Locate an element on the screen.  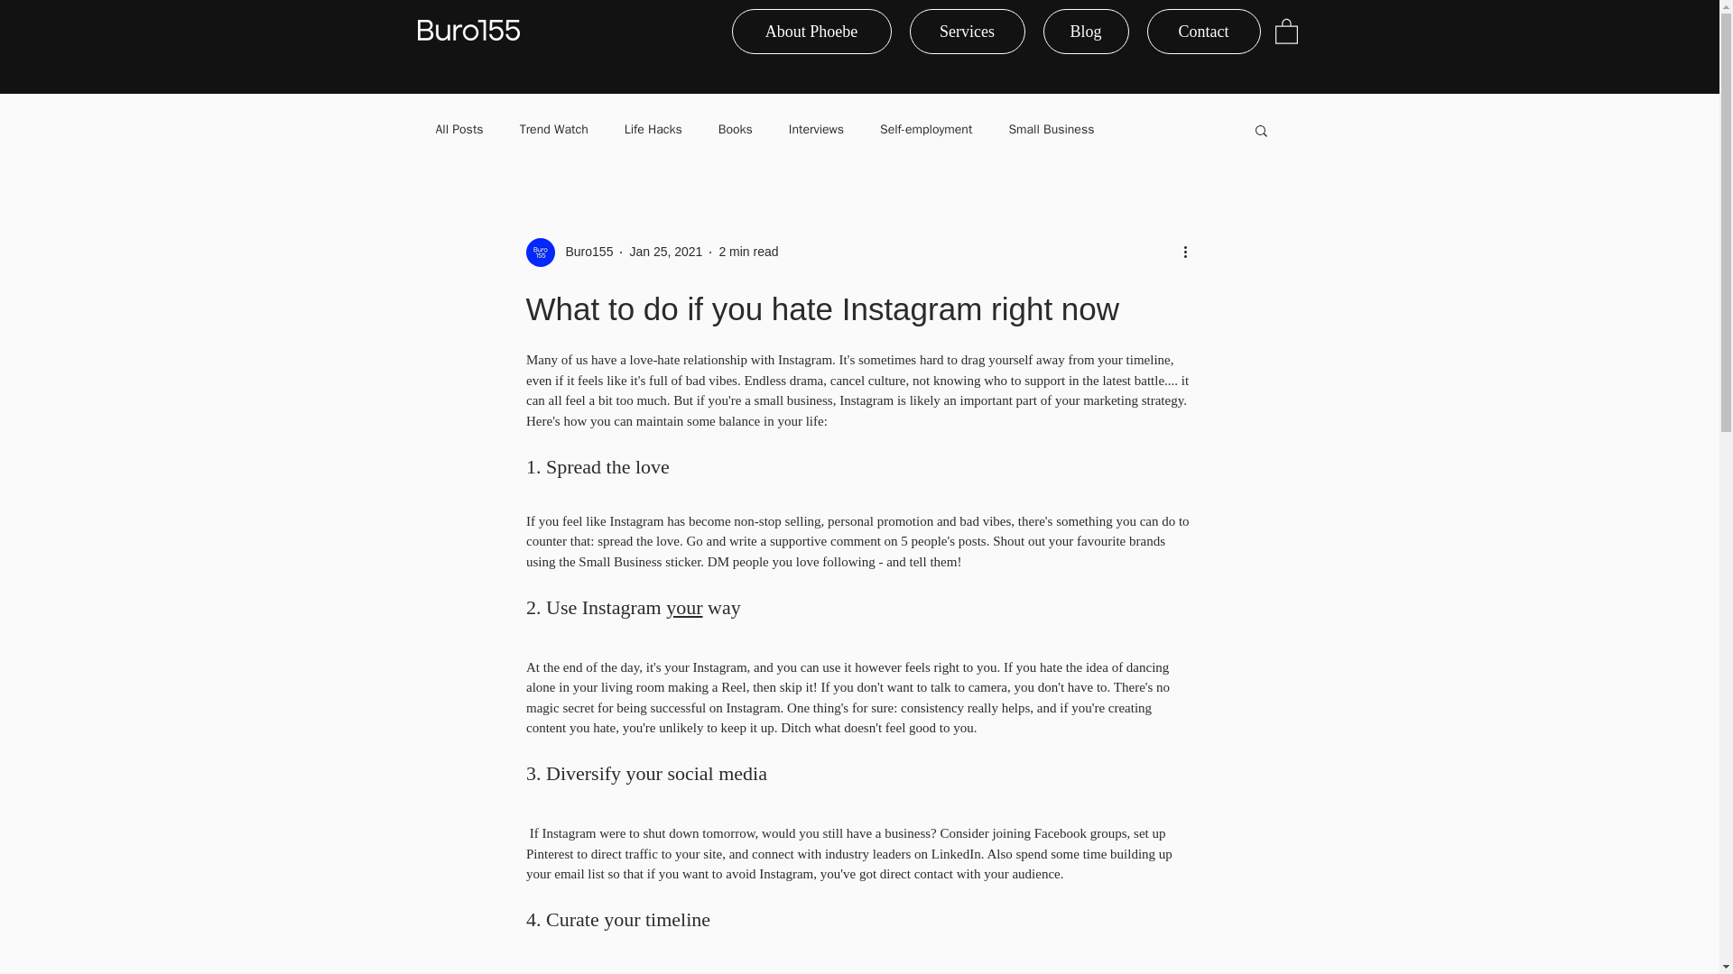
All Posts is located at coordinates (459, 130).